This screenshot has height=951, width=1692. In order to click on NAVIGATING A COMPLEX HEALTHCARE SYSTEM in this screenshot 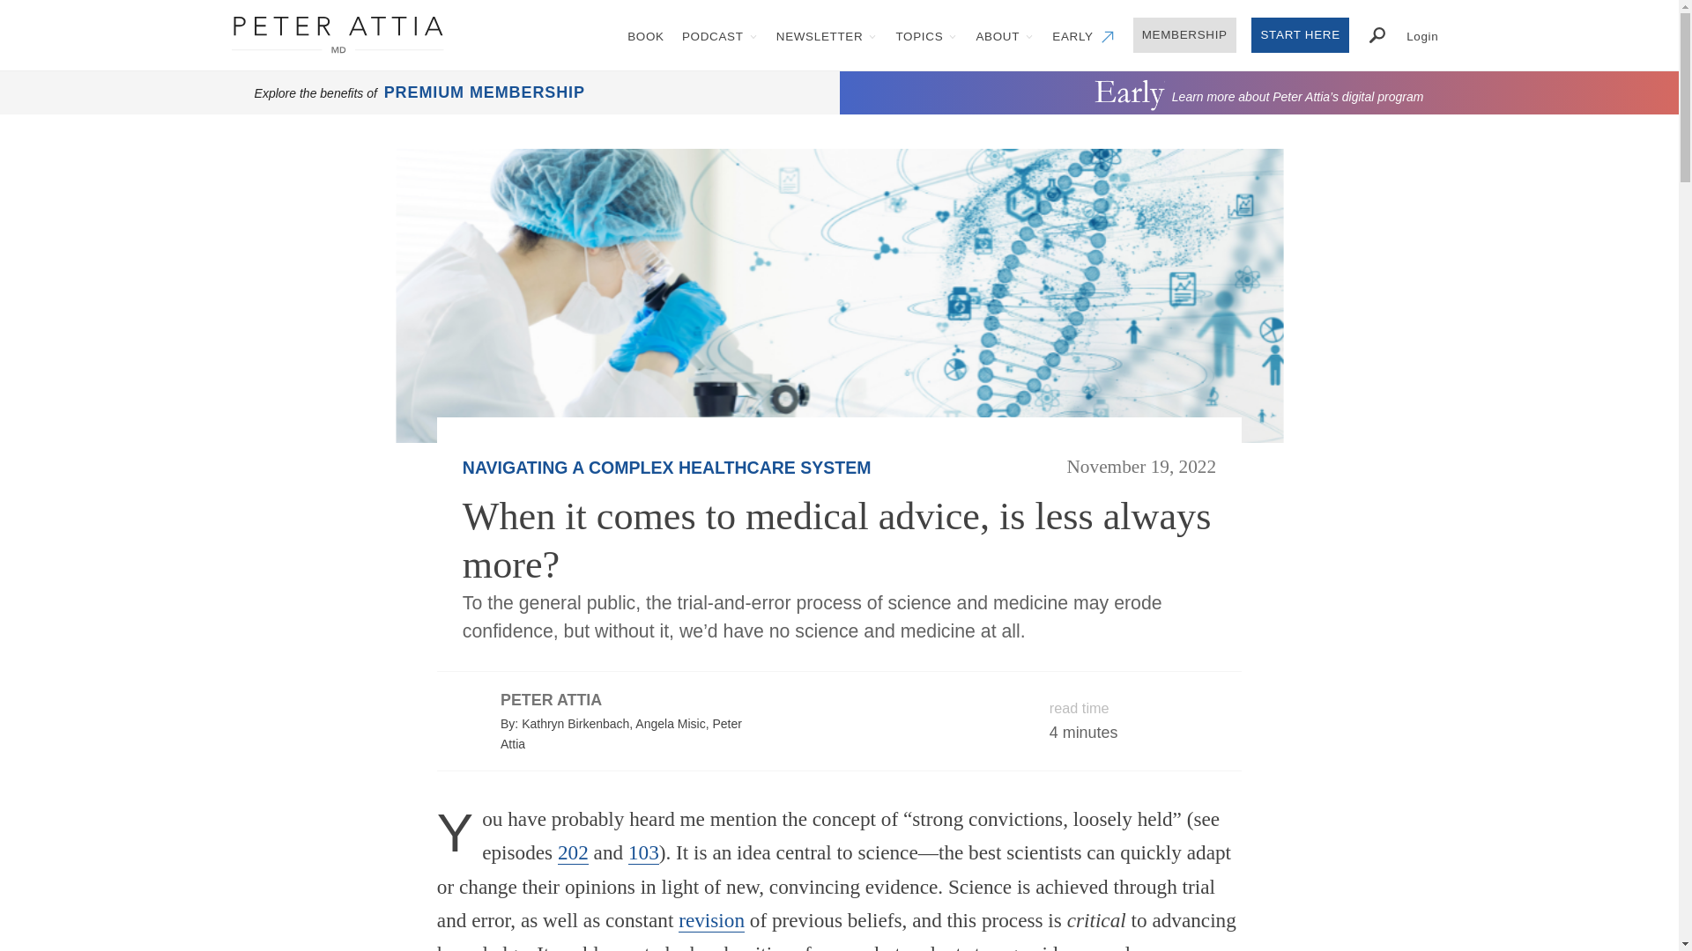, I will do `click(666, 467)`.